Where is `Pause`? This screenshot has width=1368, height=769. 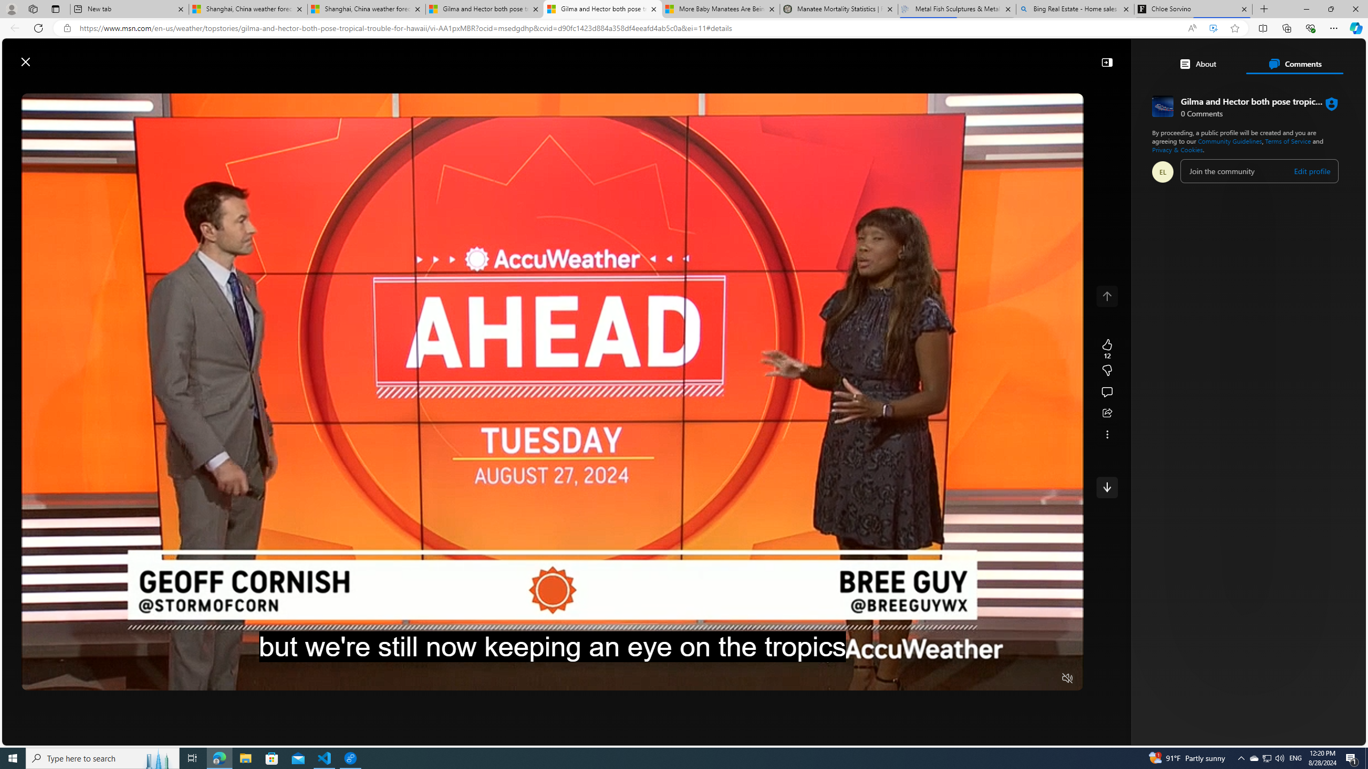
Pause is located at coordinates (37, 679).